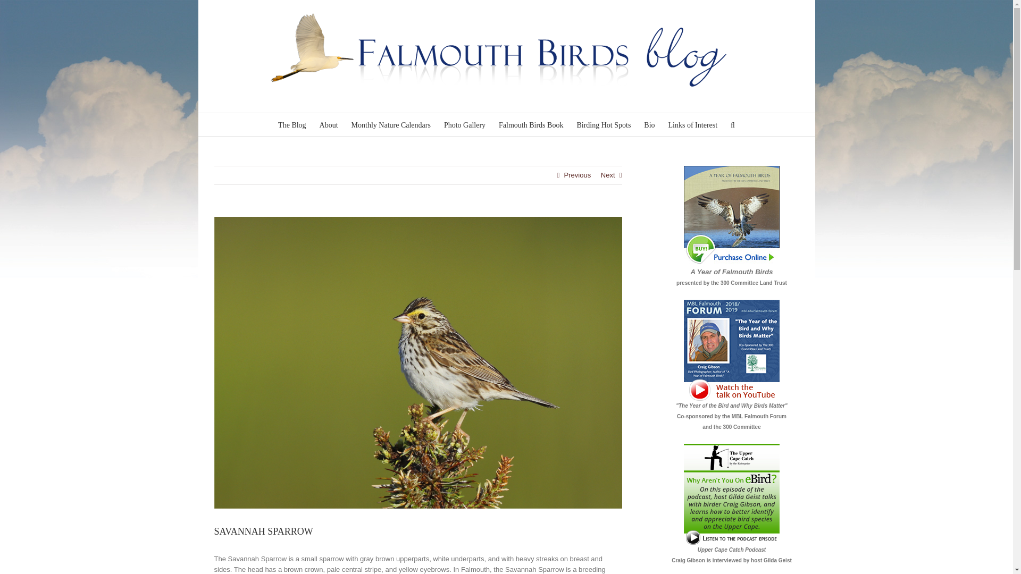 This screenshot has width=1021, height=574. I want to click on The Blog, so click(292, 124).